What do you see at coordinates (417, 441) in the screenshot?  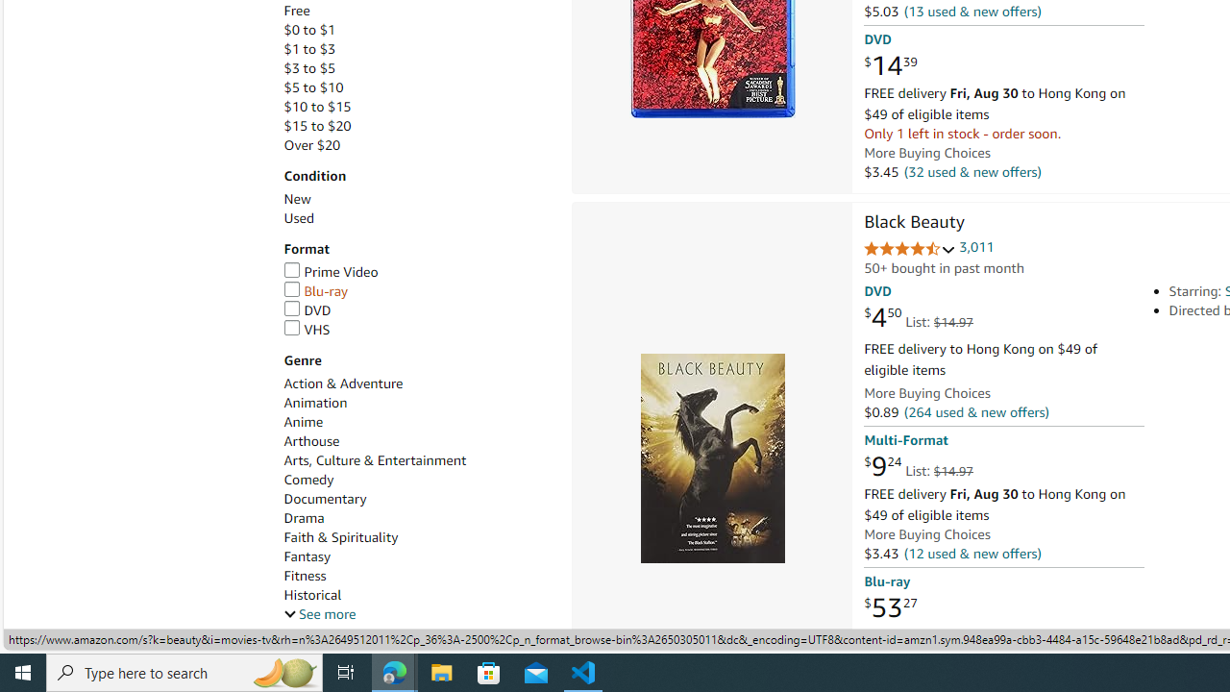 I see `Arthouse` at bounding box center [417, 441].